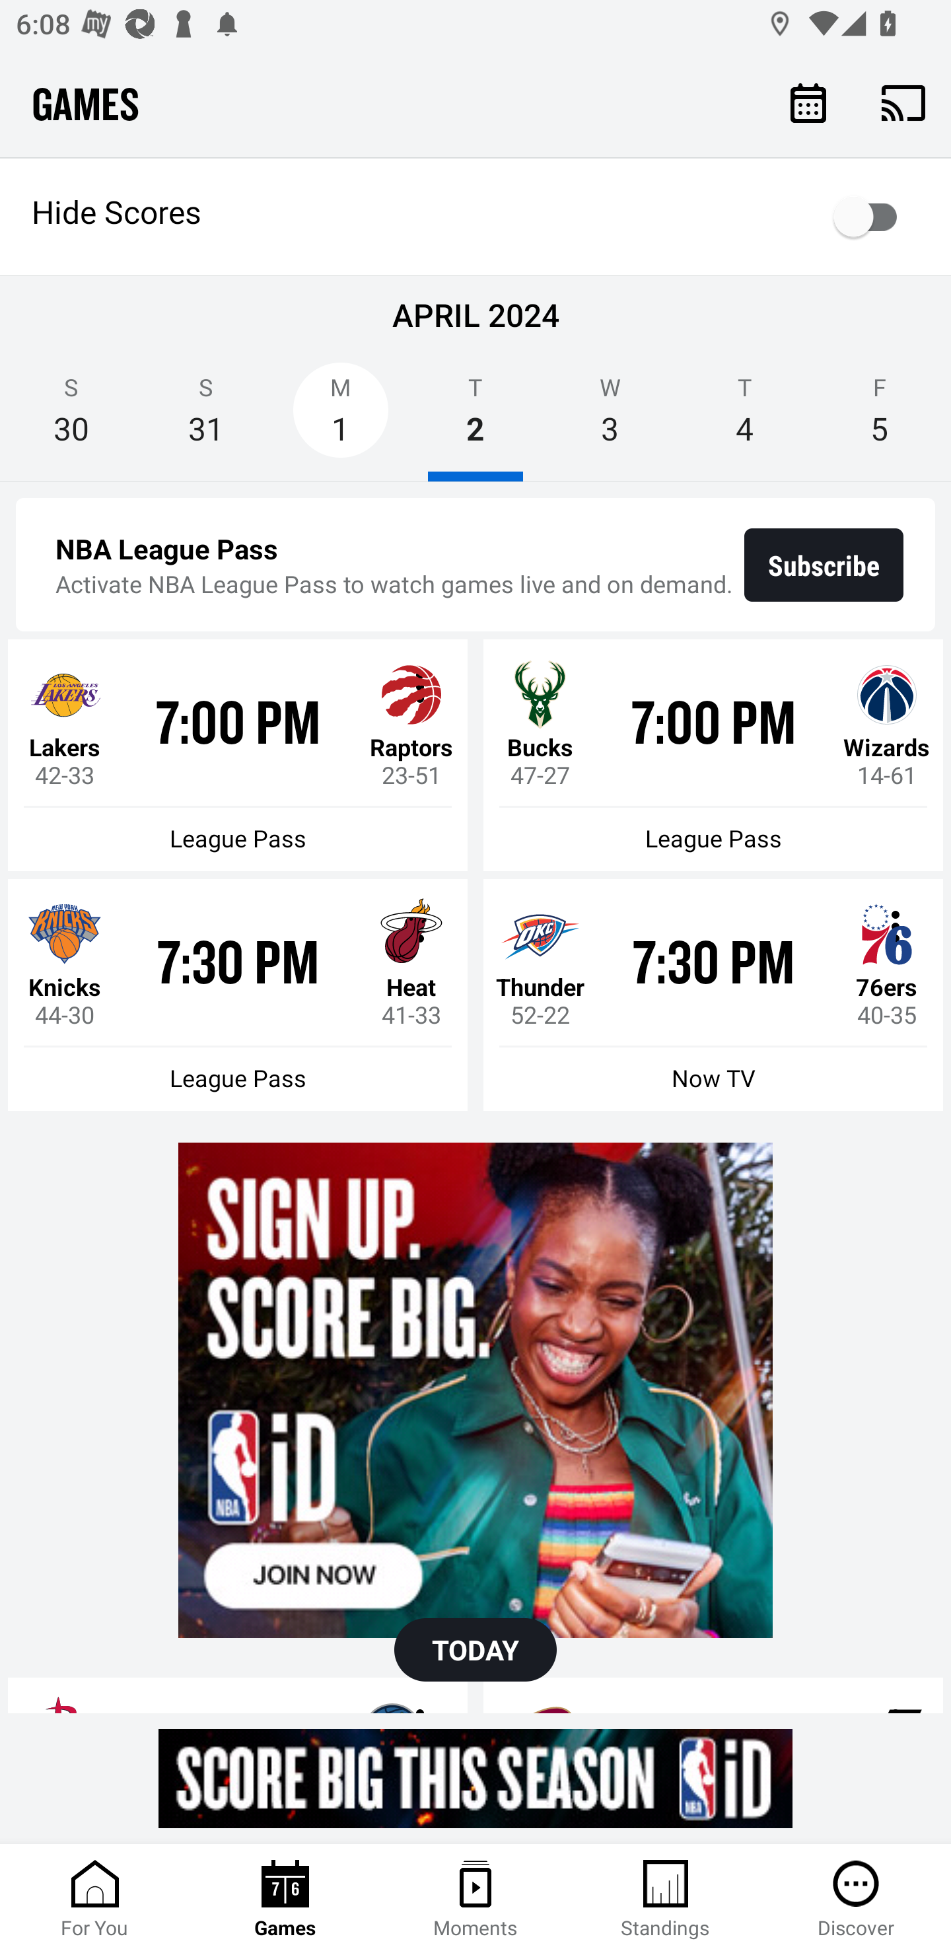 The image size is (951, 1955). What do you see at coordinates (71, 417) in the screenshot?
I see `S 30` at bounding box center [71, 417].